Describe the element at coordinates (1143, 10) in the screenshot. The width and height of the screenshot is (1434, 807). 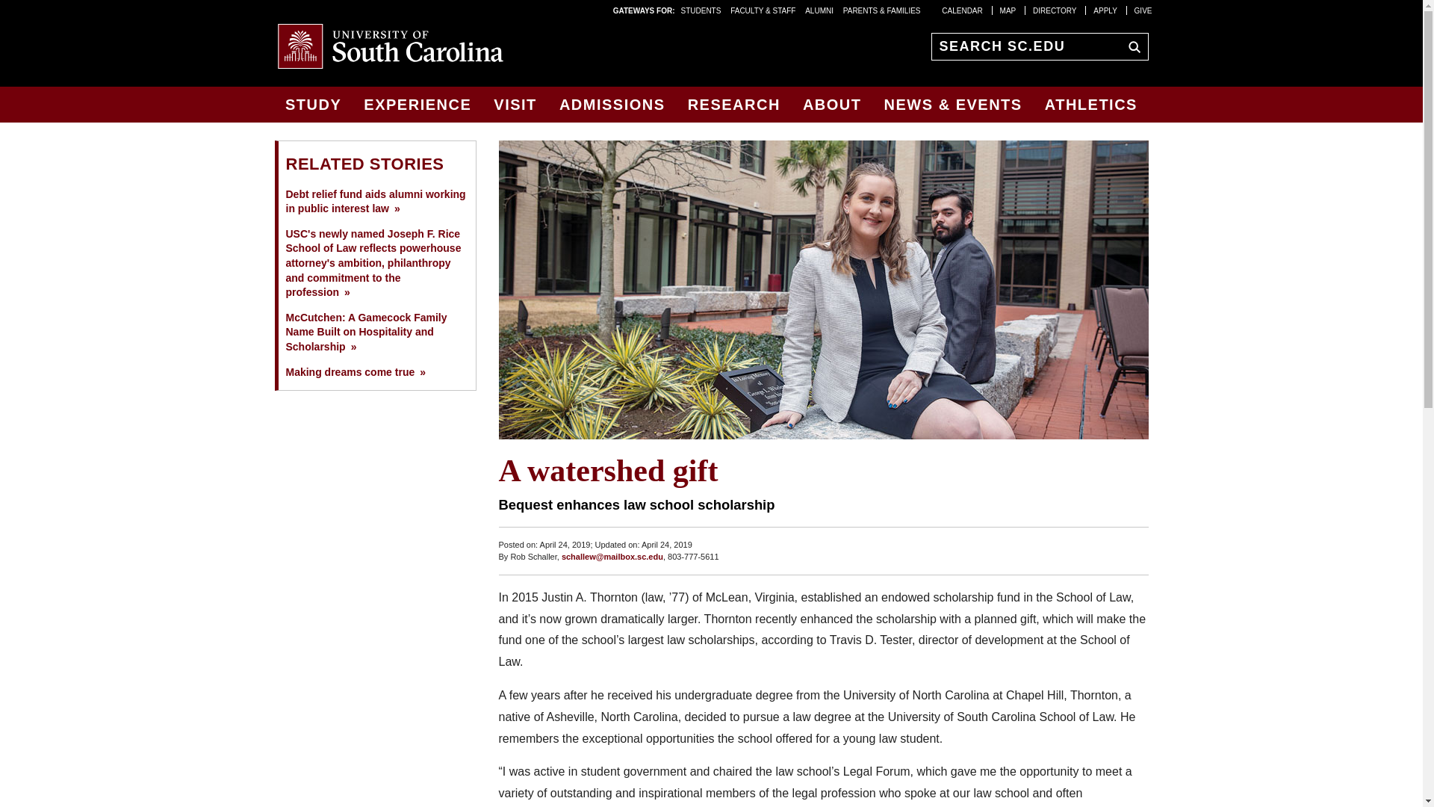
I see `GIVE` at that location.